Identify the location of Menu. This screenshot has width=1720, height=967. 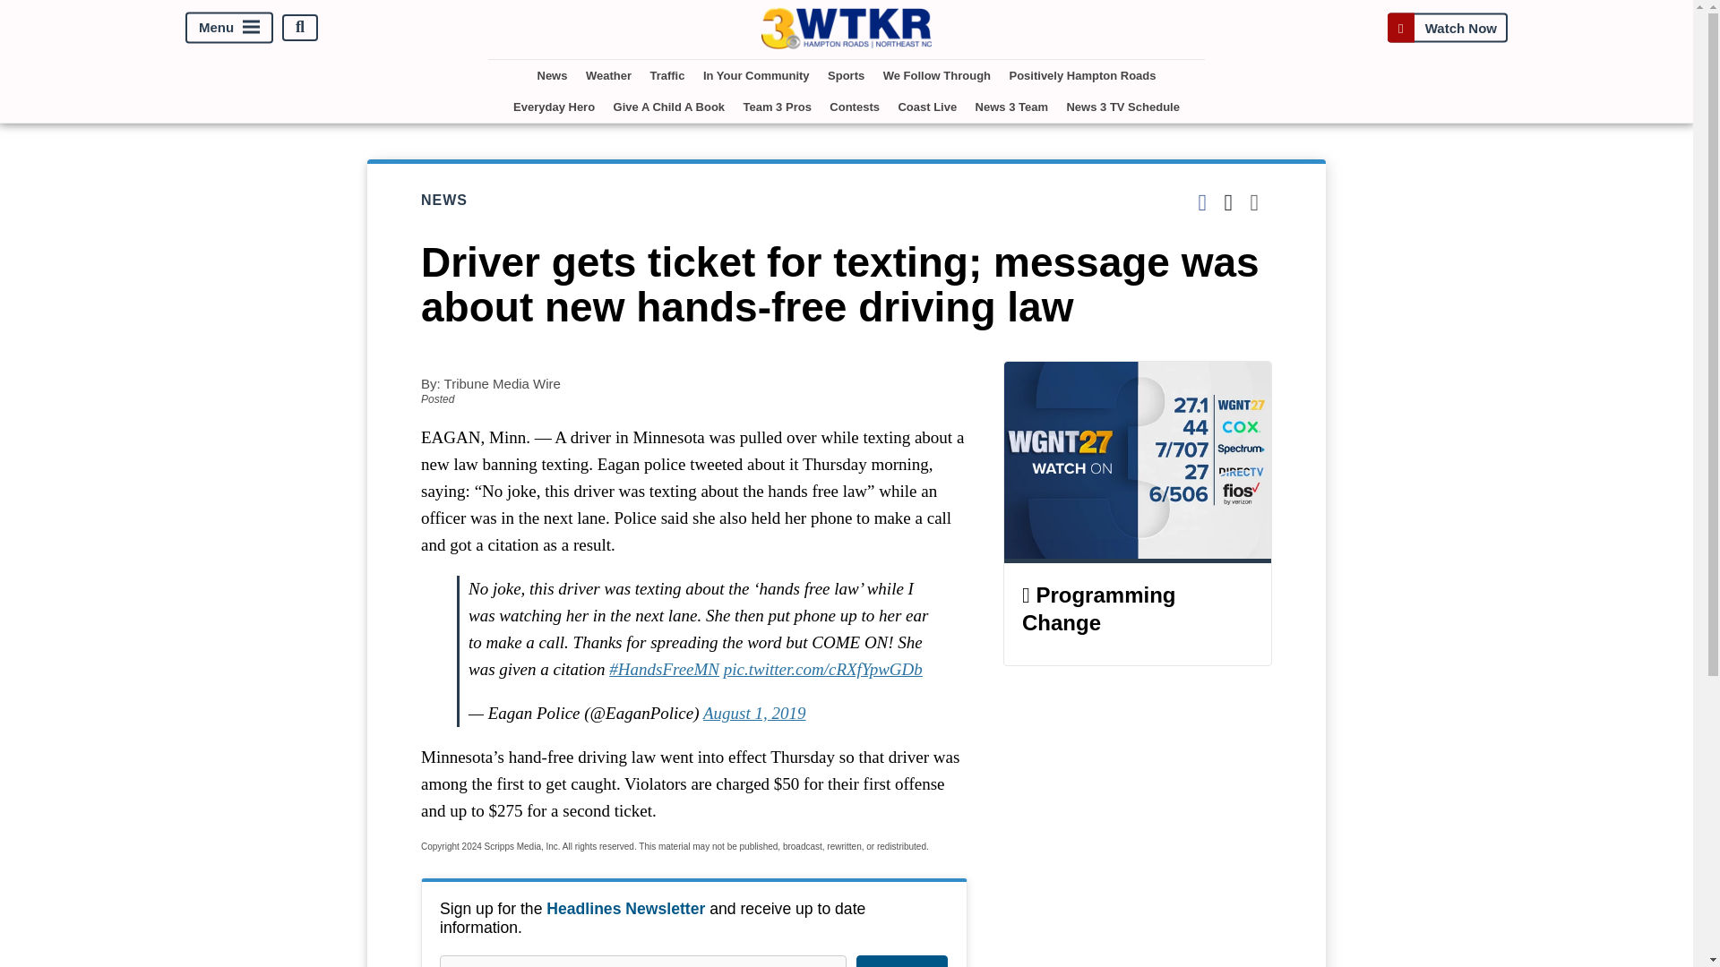
(229, 27).